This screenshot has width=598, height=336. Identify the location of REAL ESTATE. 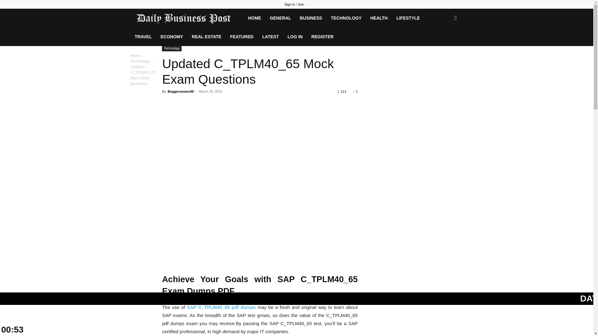
(207, 36).